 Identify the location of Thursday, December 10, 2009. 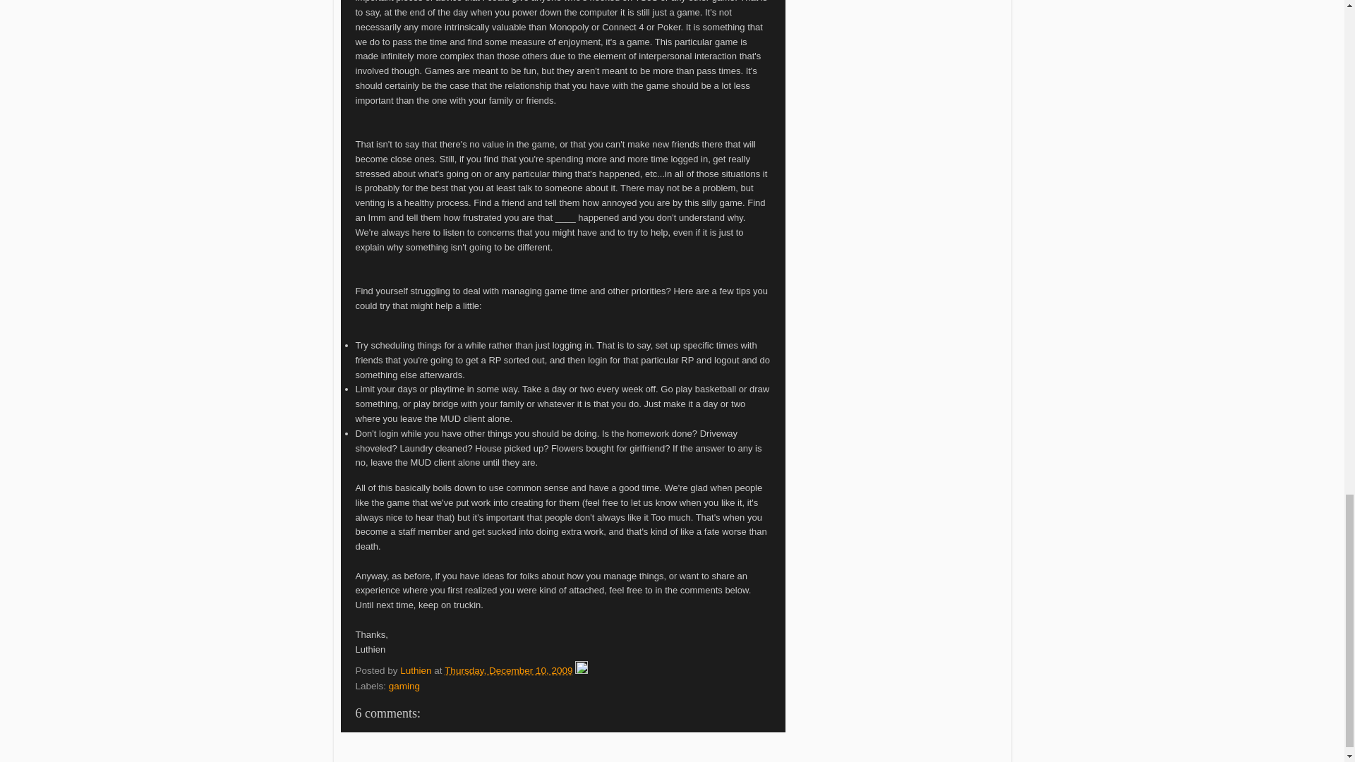
(508, 670).